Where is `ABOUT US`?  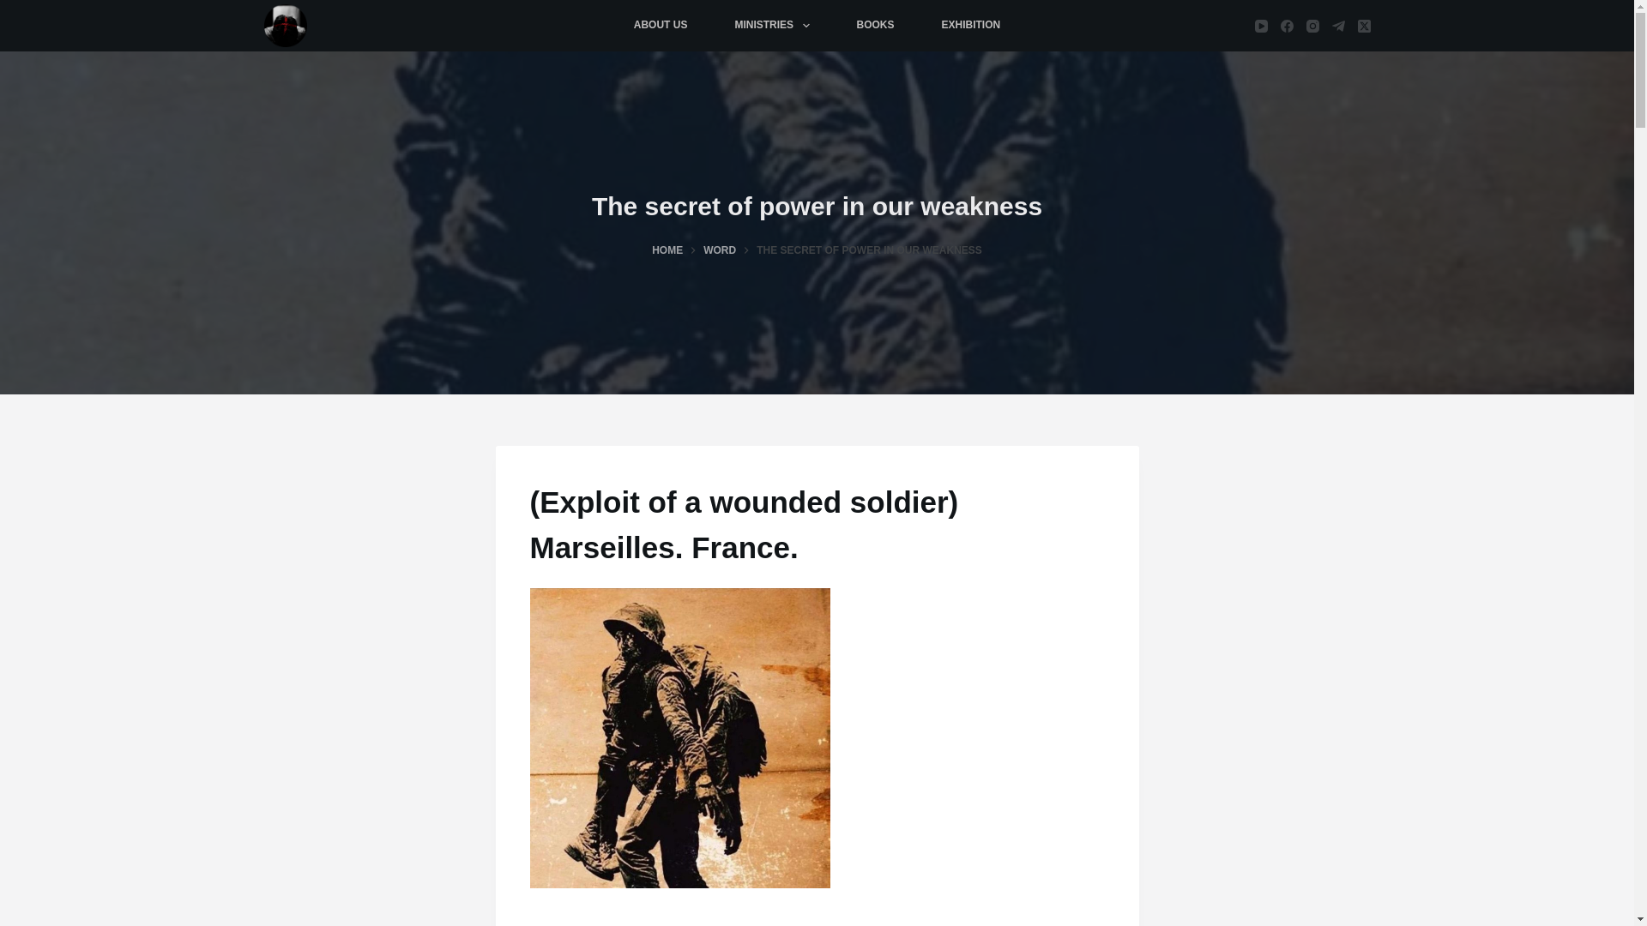 ABOUT US is located at coordinates (661, 26).